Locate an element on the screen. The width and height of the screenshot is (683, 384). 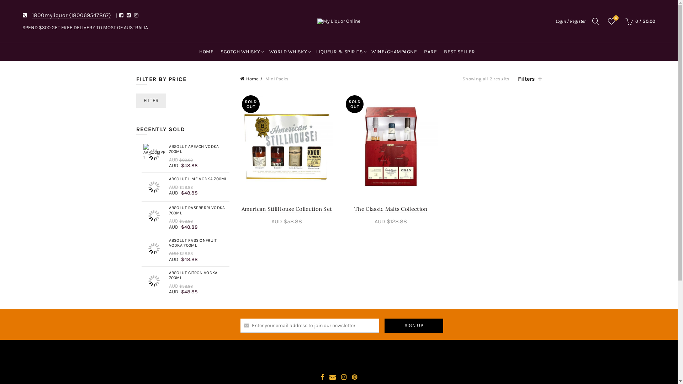
LIQUEUR & SPIRITS is located at coordinates (340, 52).